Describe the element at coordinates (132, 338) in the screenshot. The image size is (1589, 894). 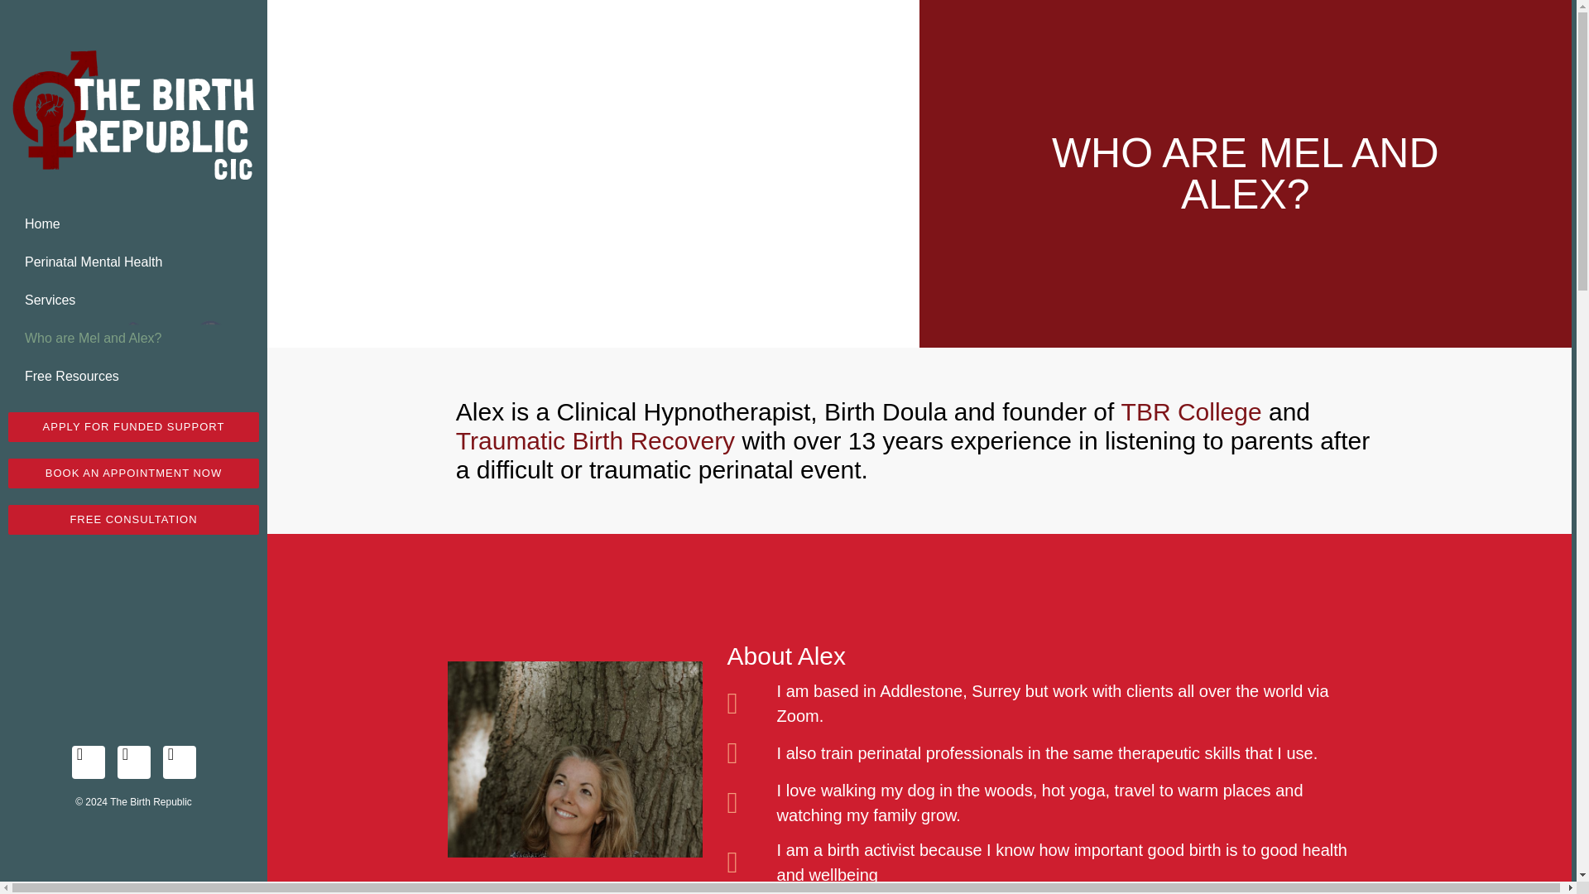
I see `Who are Mel and Alex?` at that location.